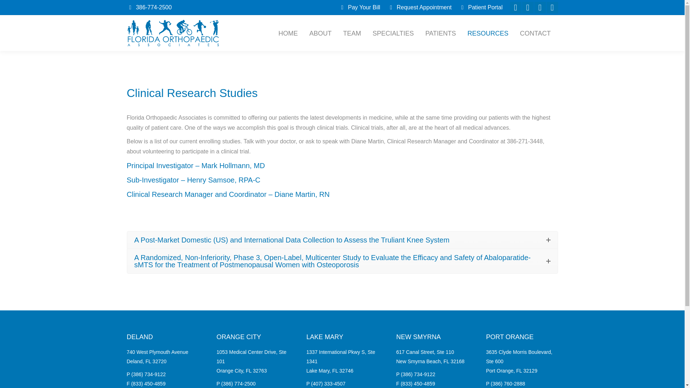 The width and height of the screenshot is (690, 388). I want to click on Request Appointment, so click(419, 7).